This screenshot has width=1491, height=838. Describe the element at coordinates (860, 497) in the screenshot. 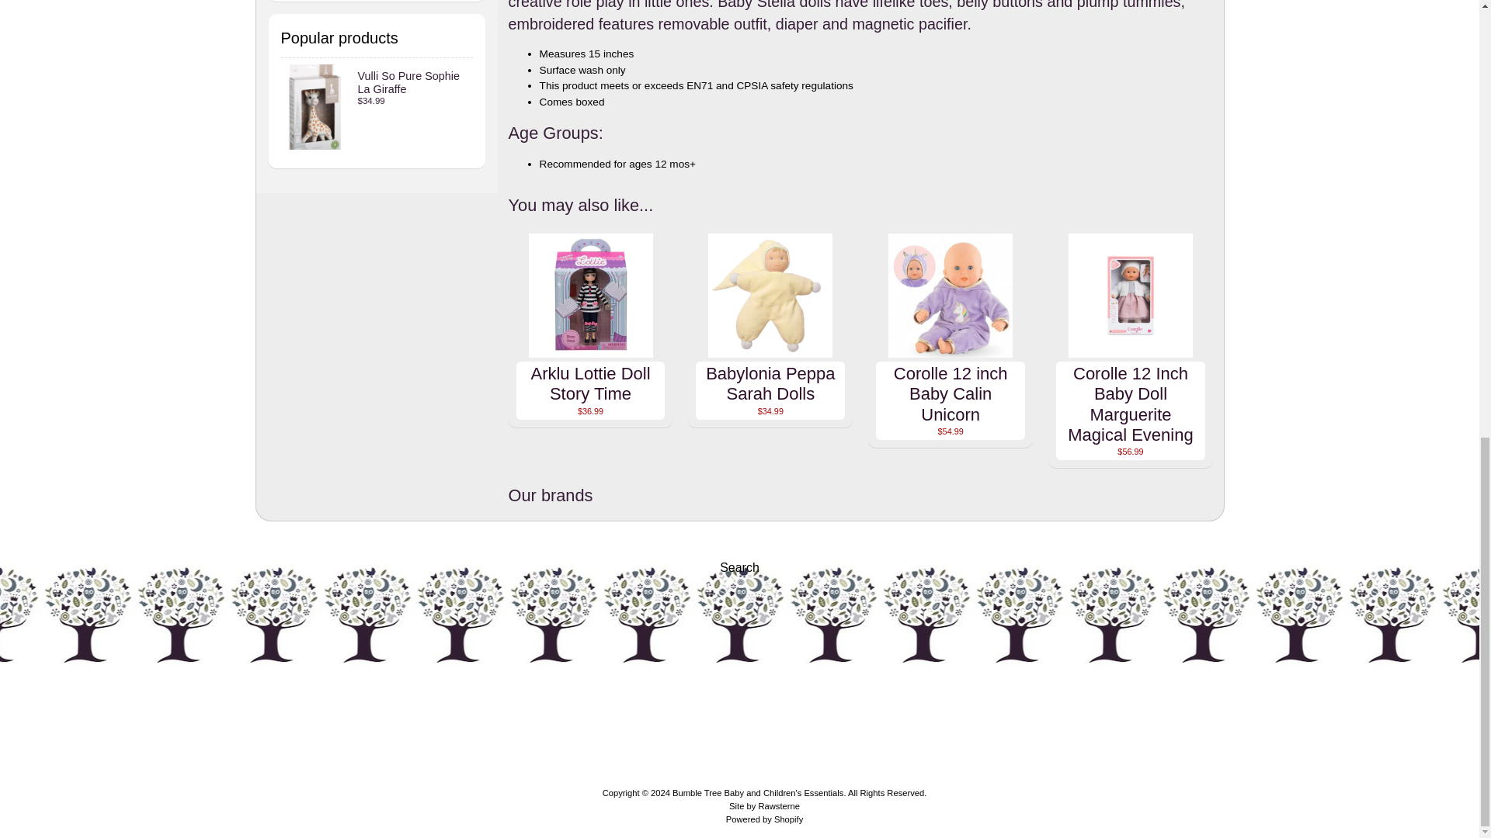

I see `Our brands` at that location.